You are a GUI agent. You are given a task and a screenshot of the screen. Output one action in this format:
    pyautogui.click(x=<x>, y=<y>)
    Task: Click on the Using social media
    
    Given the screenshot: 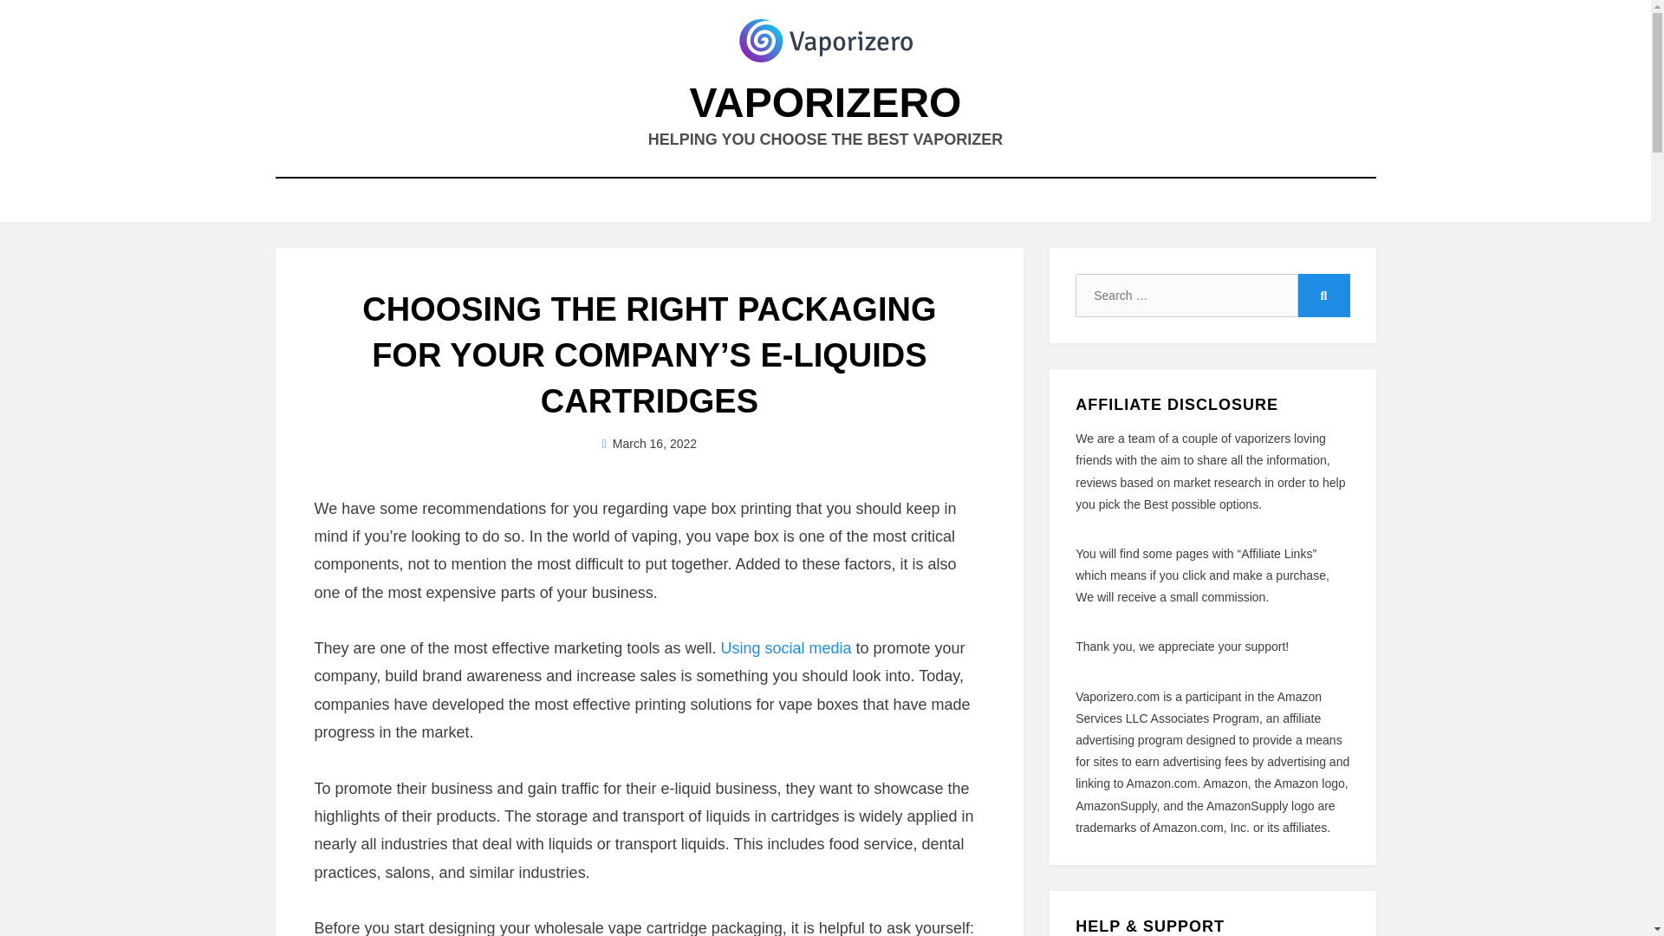 What is the action you would take?
    pyautogui.click(x=785, y=648)
    